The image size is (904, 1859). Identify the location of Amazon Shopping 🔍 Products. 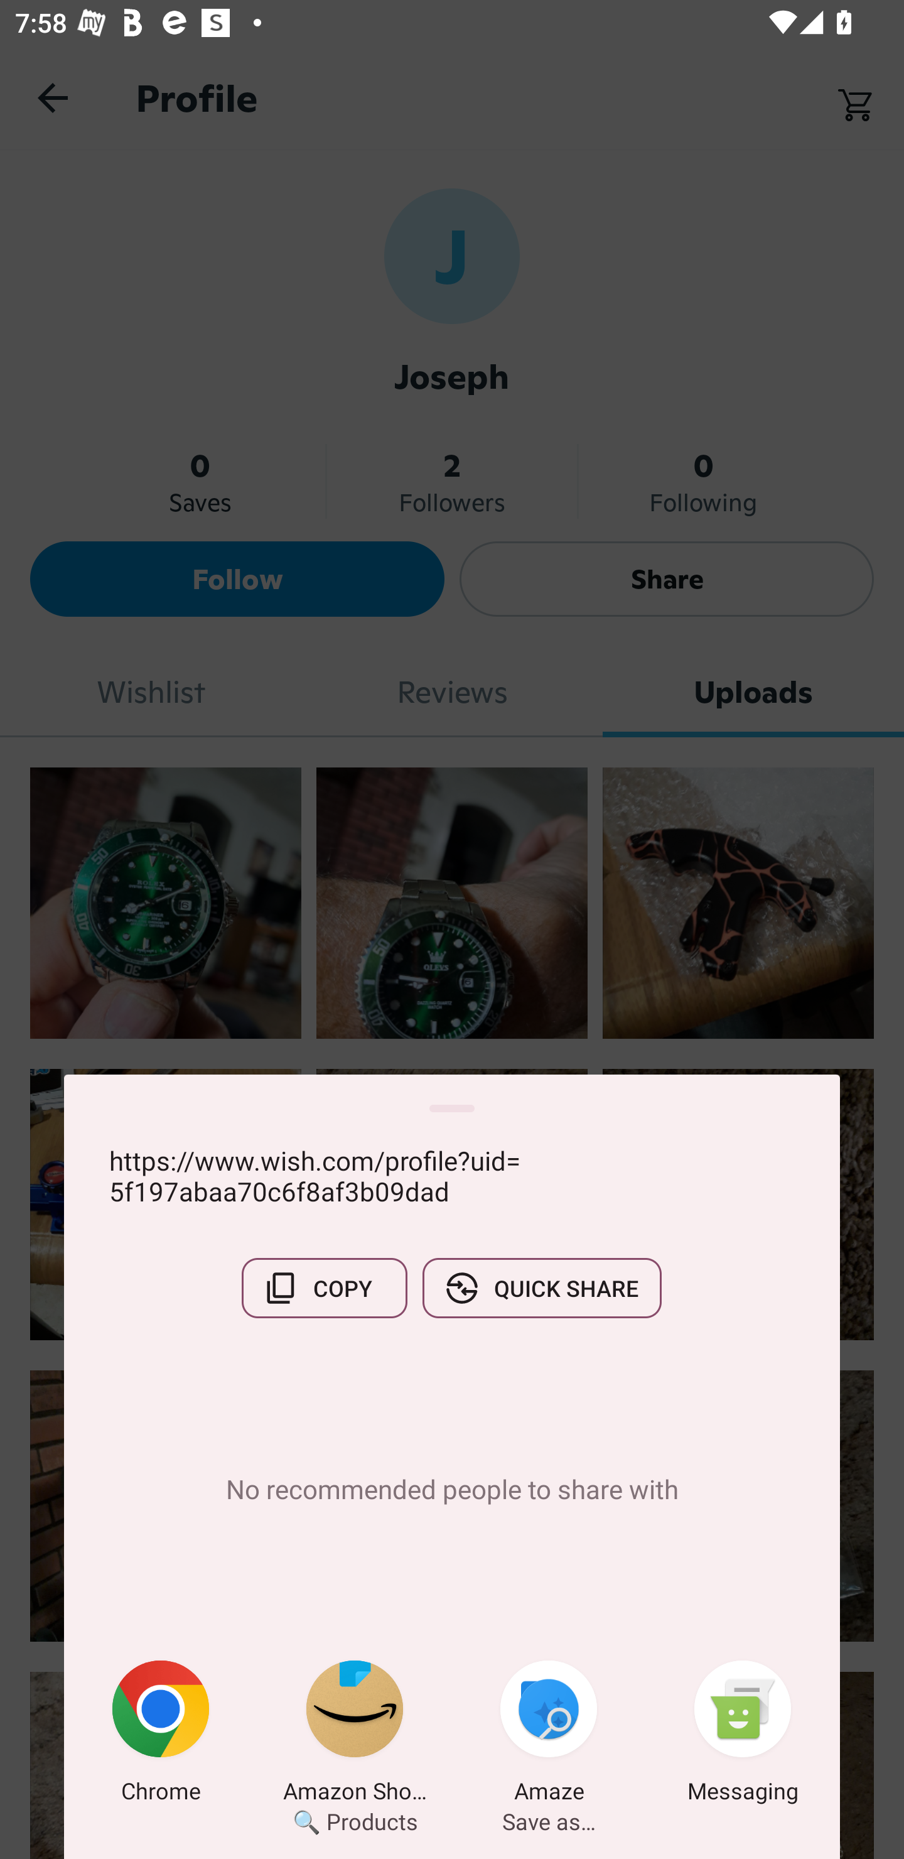
(355, 1735).